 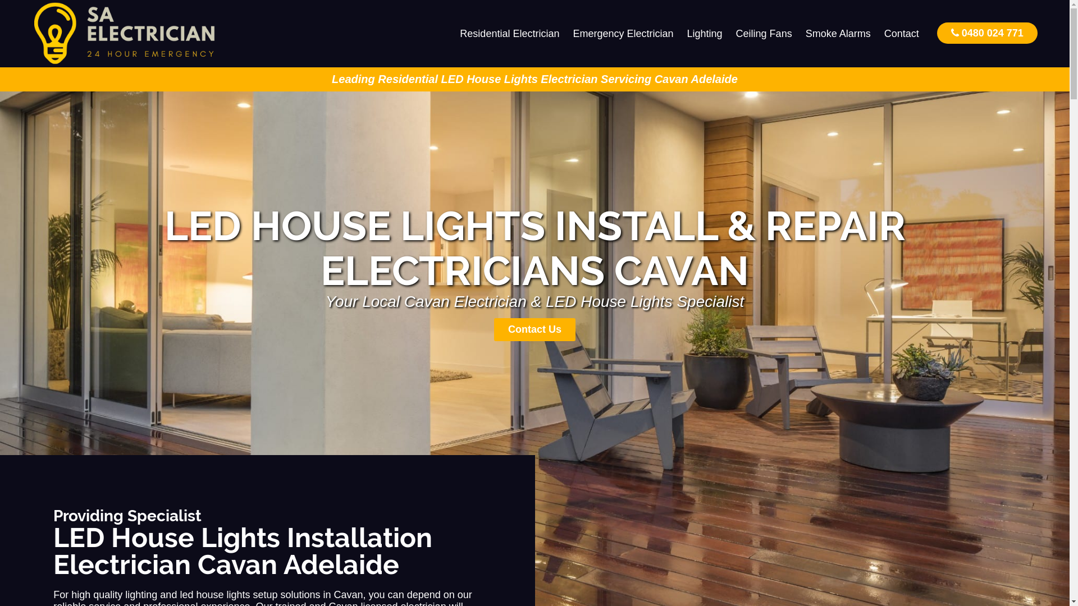 What do you see at coordinates (838, 34) in the screenshot?
I see `Smoke Alarms` at bounding box center [838, 34].